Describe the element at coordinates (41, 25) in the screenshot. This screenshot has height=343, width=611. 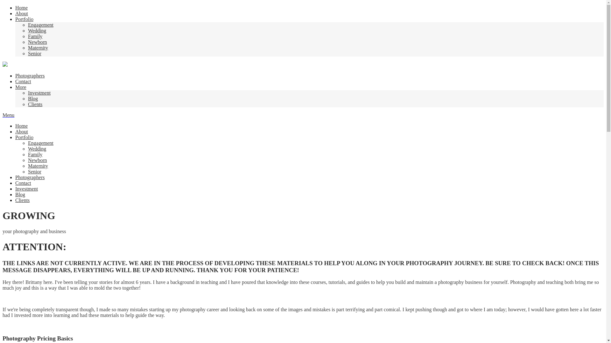
I see `Engagement` at that location.